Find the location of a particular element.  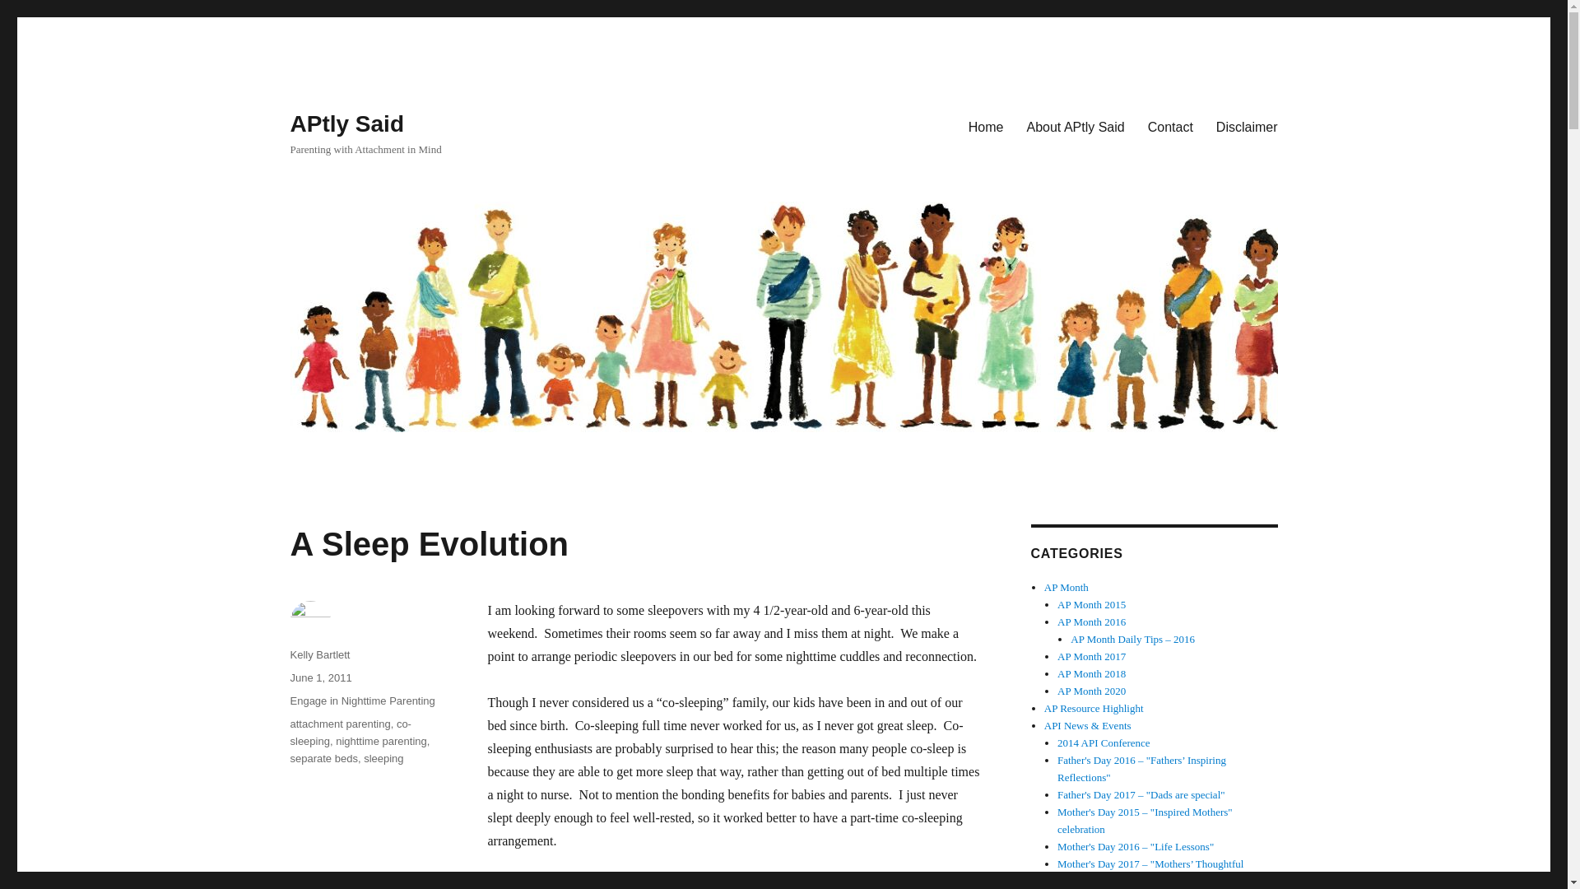

Kelly Bartlett is located at coordinates (319, 655).